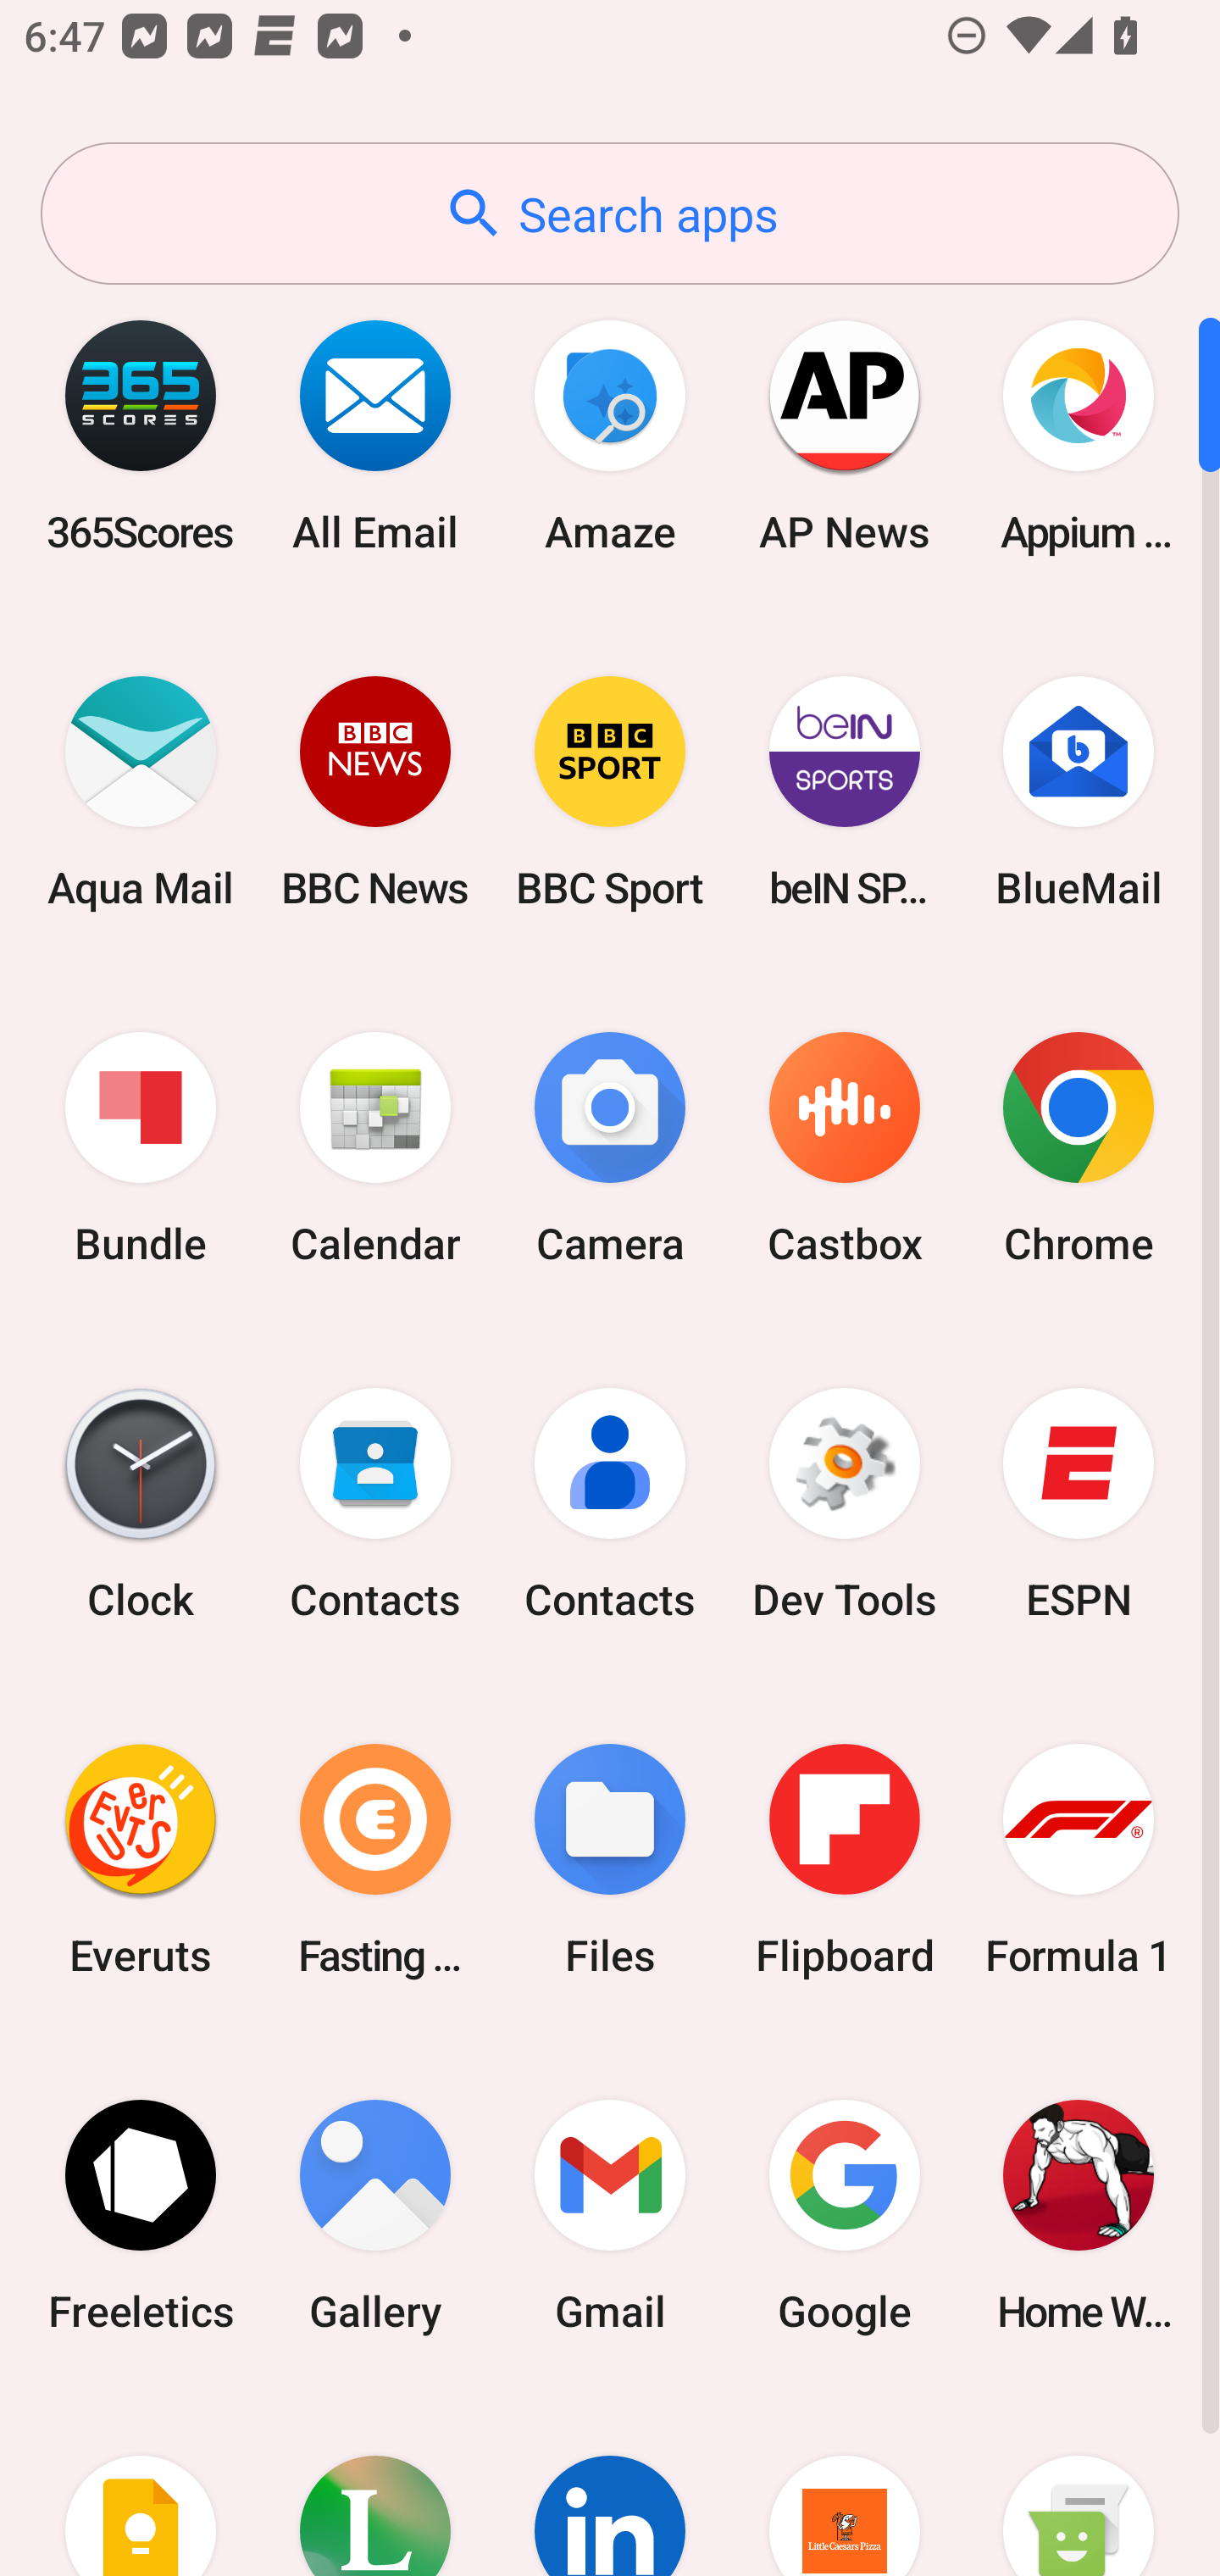 This screenshot has height=2576, width=1220. What do you see at coordinates (844, 791) in the screenshot?
I see `beIN SPORTS` at bounding box center [844, 791].